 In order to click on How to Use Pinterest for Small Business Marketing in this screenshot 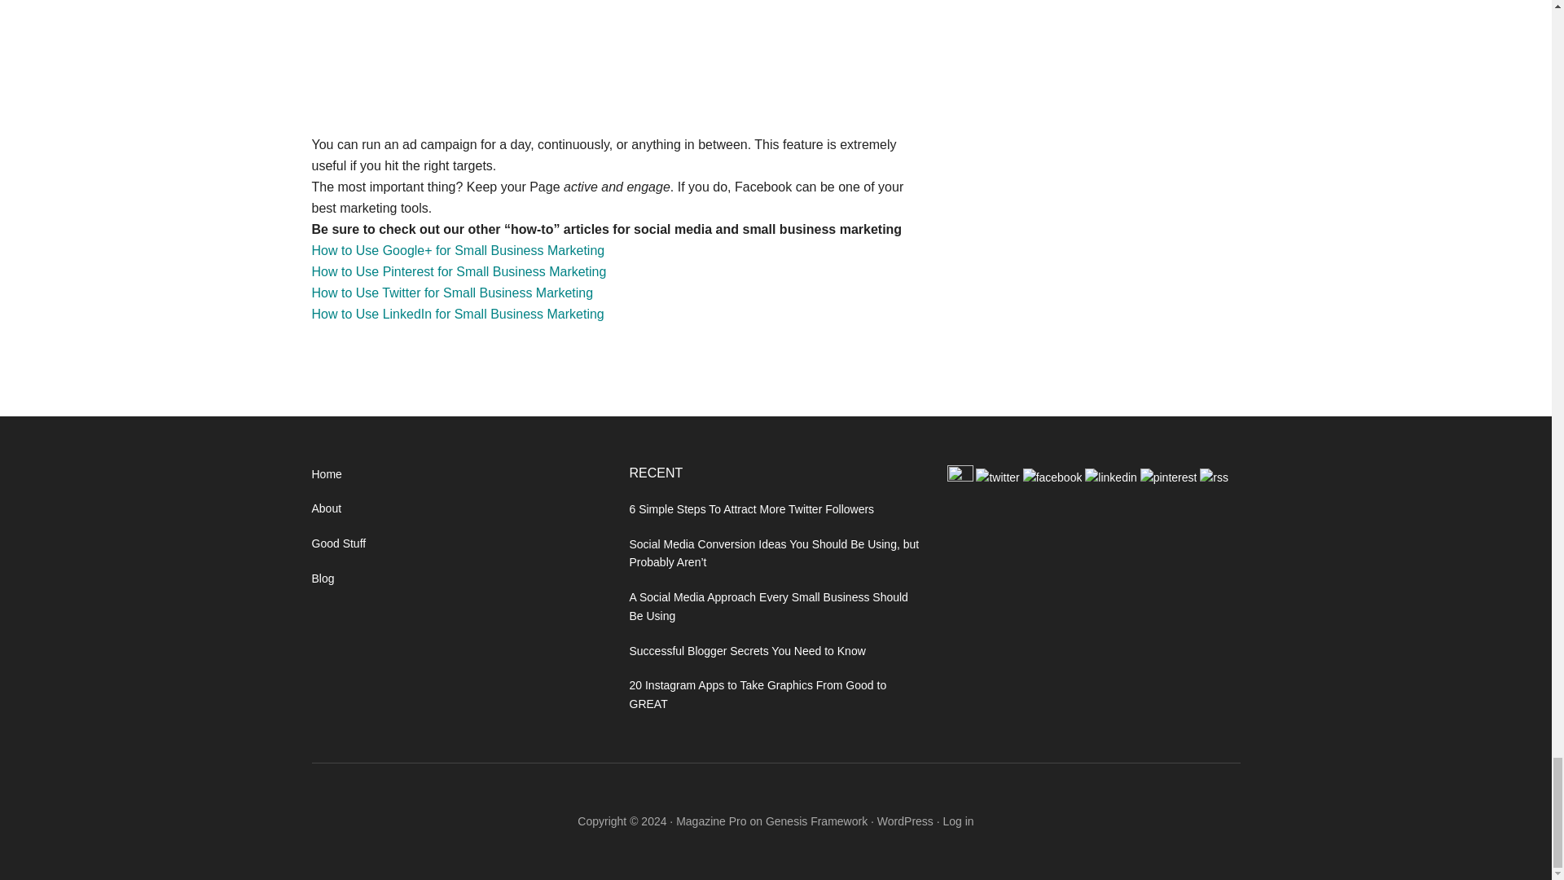, I will do `click(459, 272)`.